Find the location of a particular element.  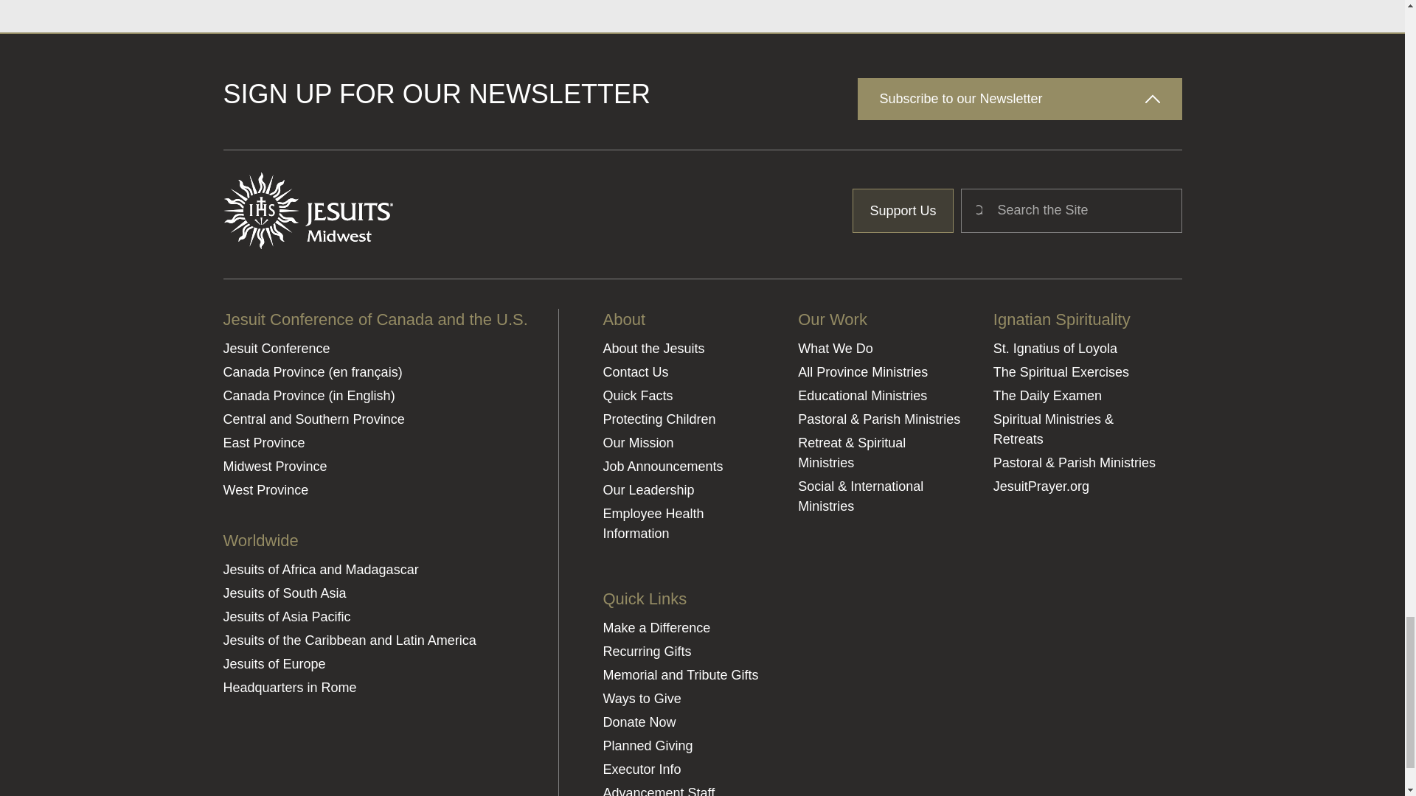

Jesuit Conference is located at coordinates (375, 349).